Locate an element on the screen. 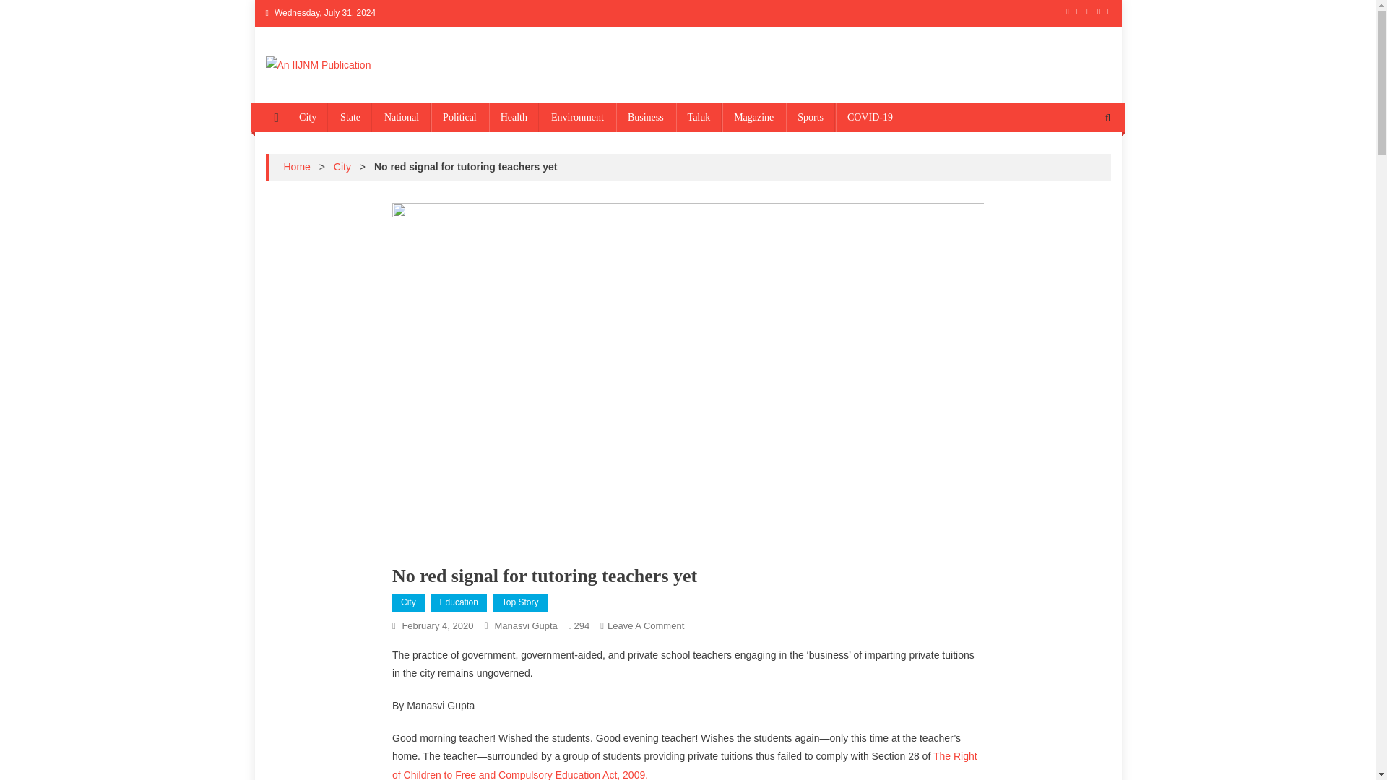 The height and width of the screenshot is (780, 1387). Magazine is located at coordinates (459, 117).